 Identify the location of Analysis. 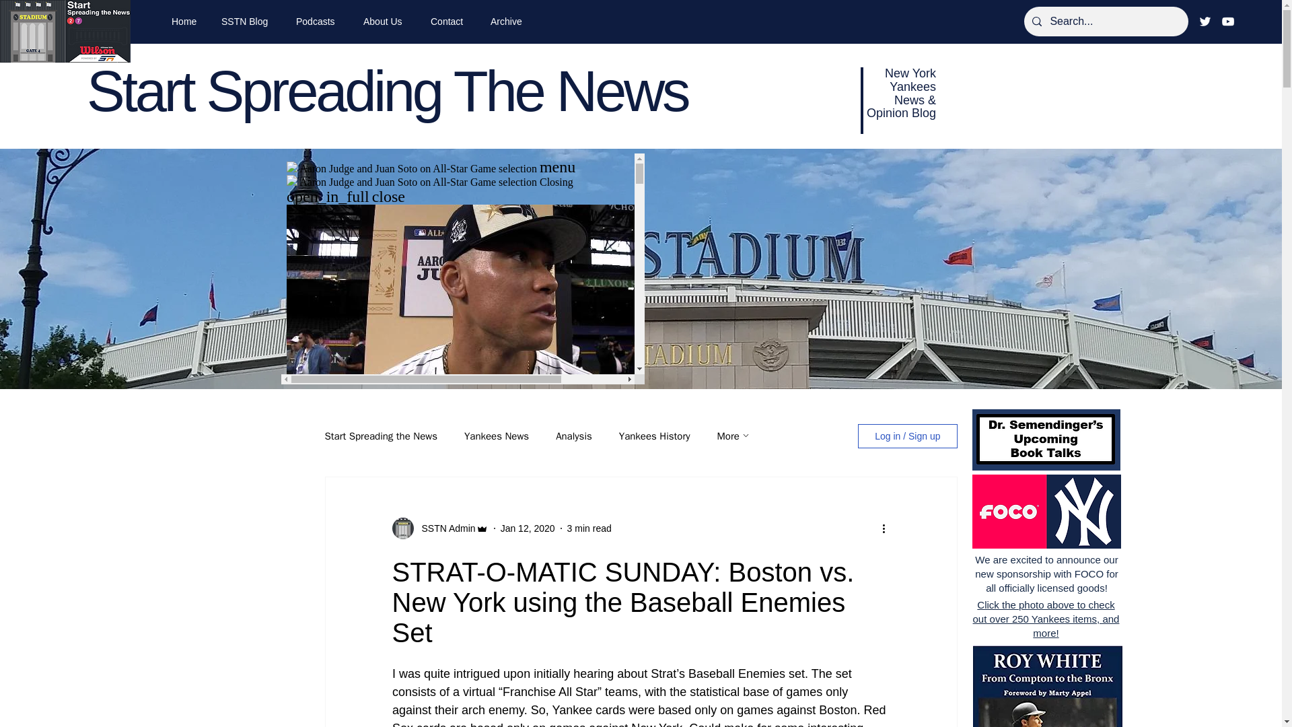
(573, 436).